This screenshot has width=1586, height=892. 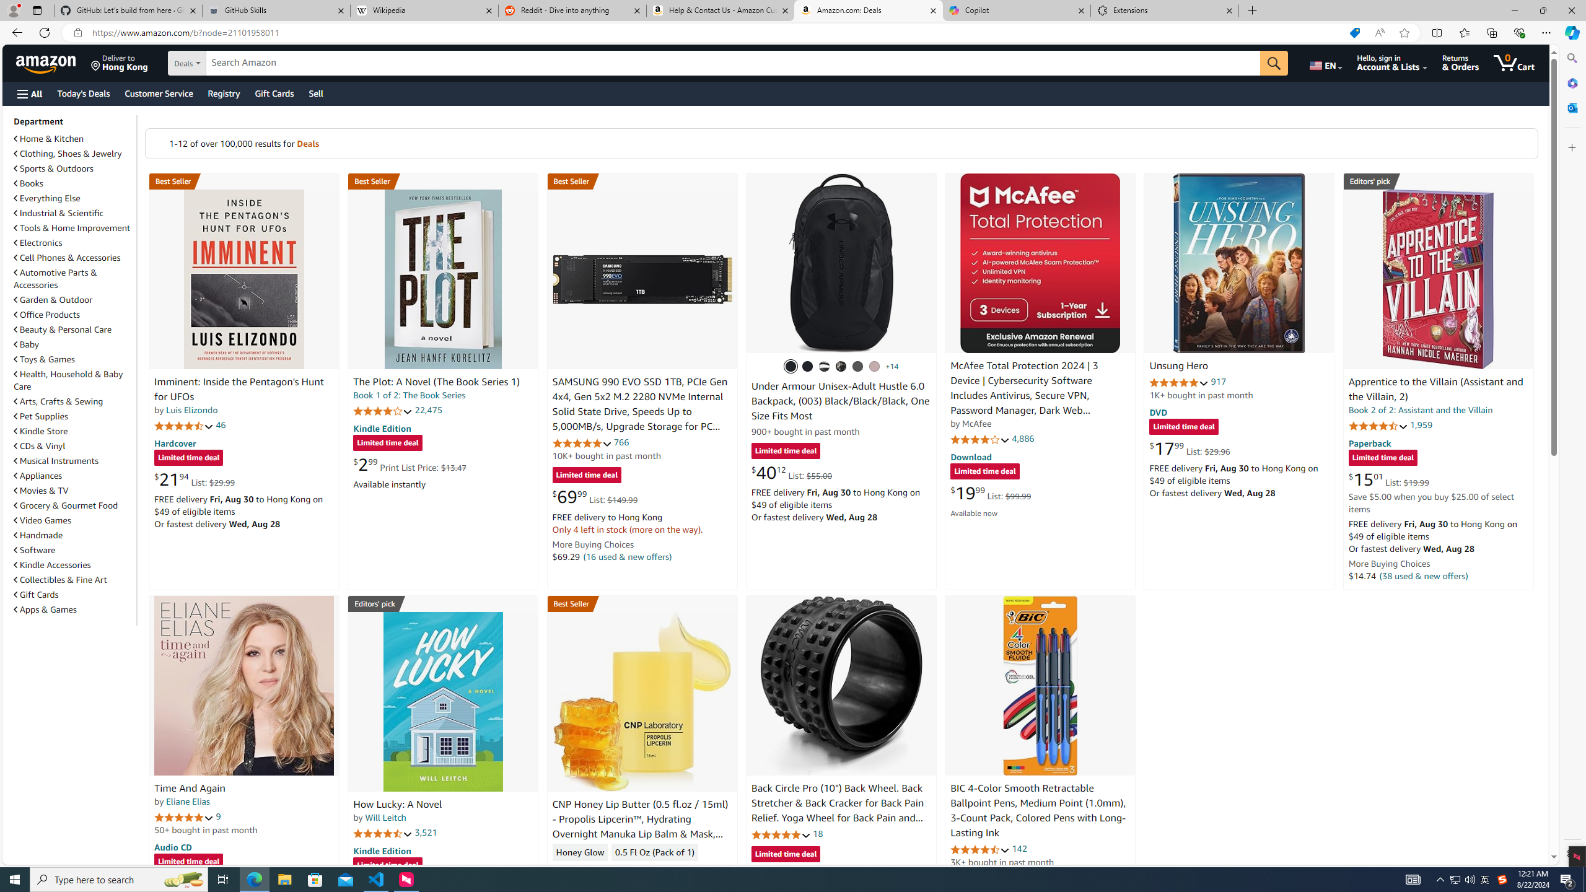 What do you see at coordinates (41, 491) in the screenshot?
I see `Movies & TV` at bounding box center [41, 491].